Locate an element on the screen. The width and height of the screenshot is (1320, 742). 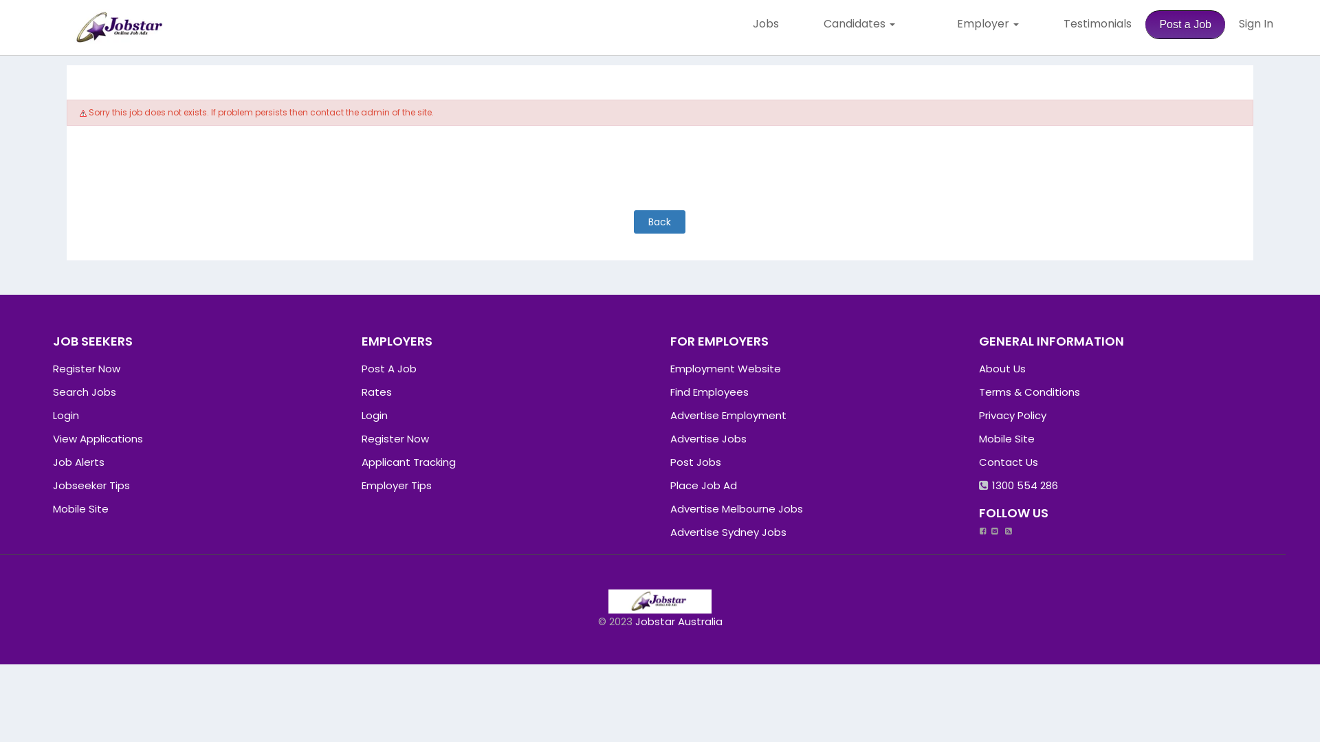
Testimonials is located at coordinates (1097, 24).